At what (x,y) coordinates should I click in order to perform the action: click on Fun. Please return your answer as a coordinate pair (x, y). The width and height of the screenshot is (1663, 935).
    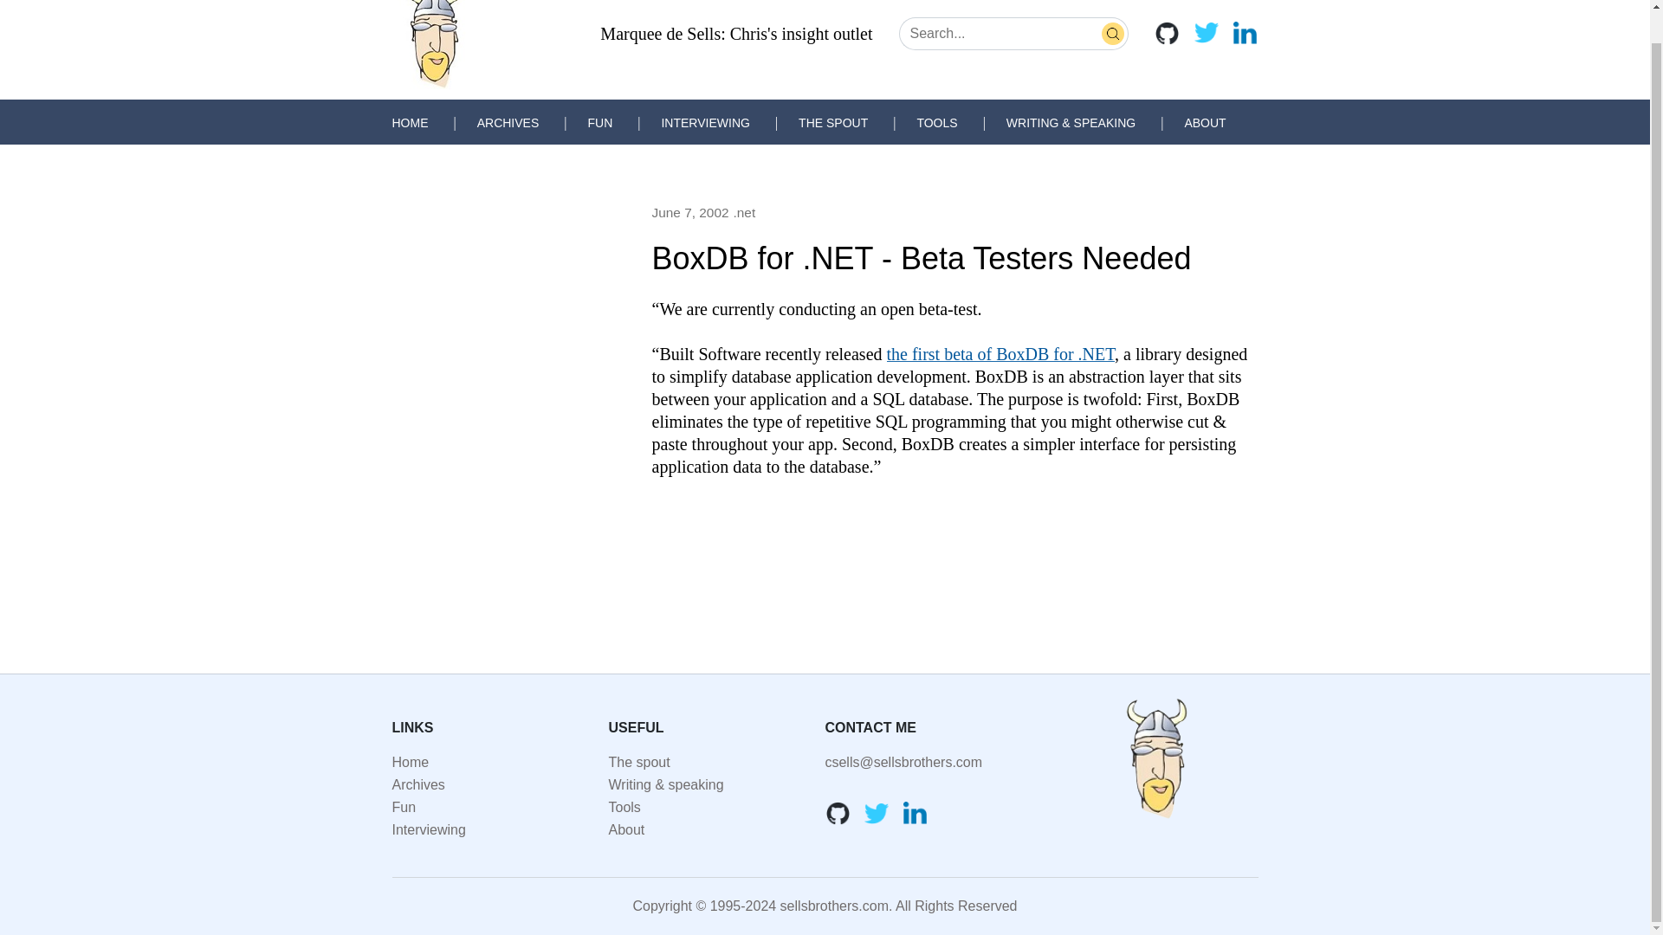
    Looking at the image, I should click on (404, 807).